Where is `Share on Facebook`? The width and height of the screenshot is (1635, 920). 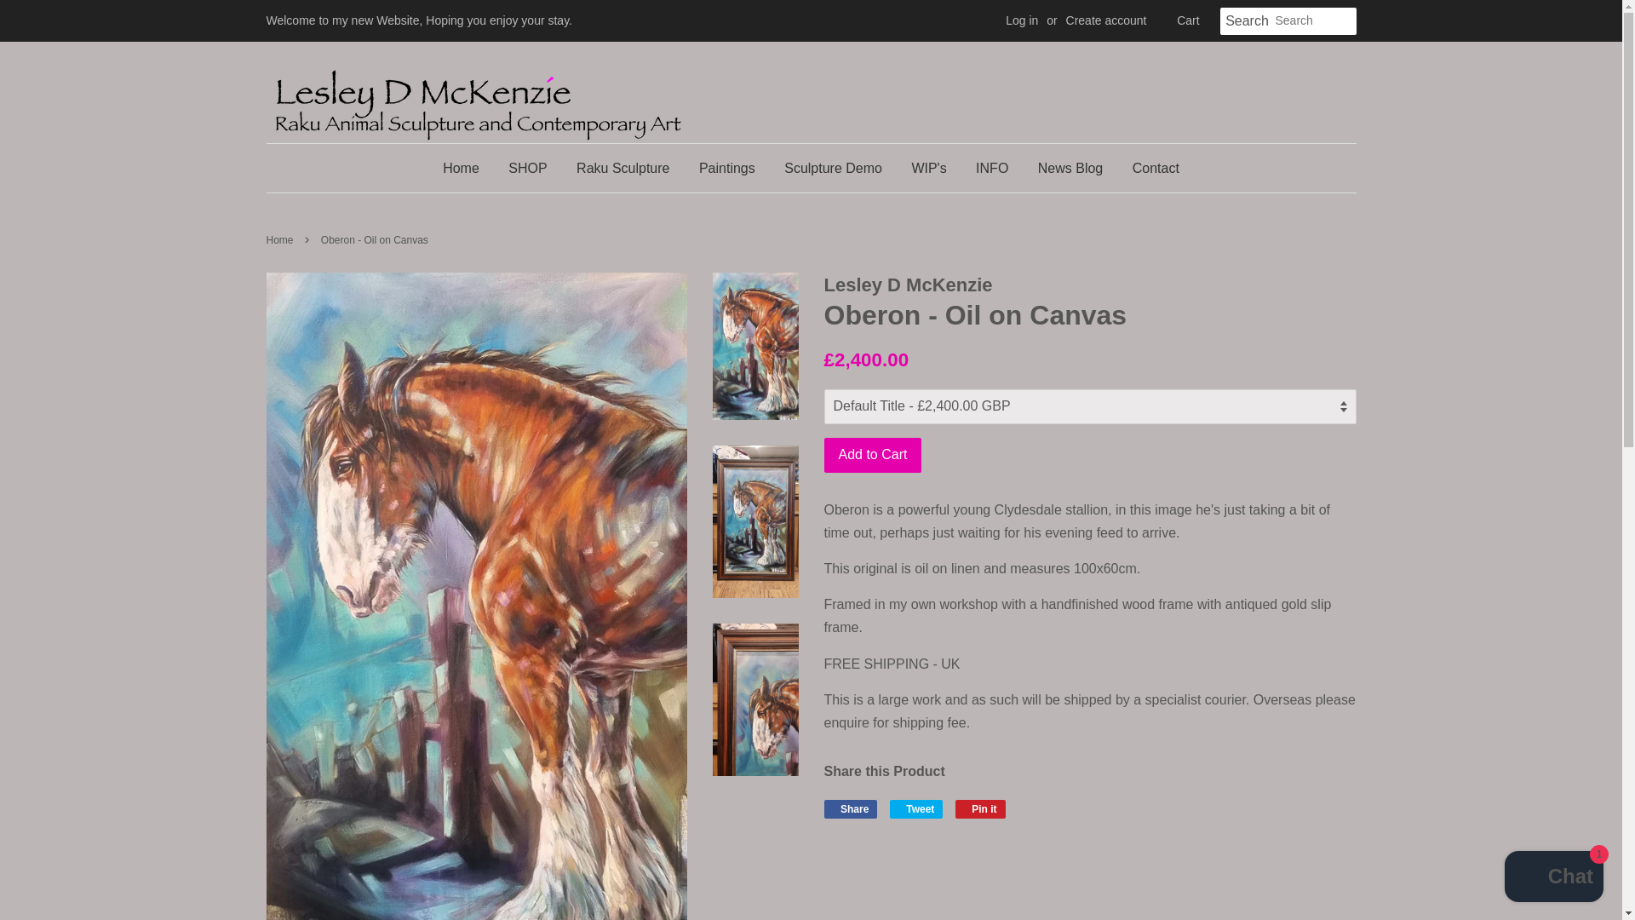
Share on Facebook is located at coordinates (851, 809).